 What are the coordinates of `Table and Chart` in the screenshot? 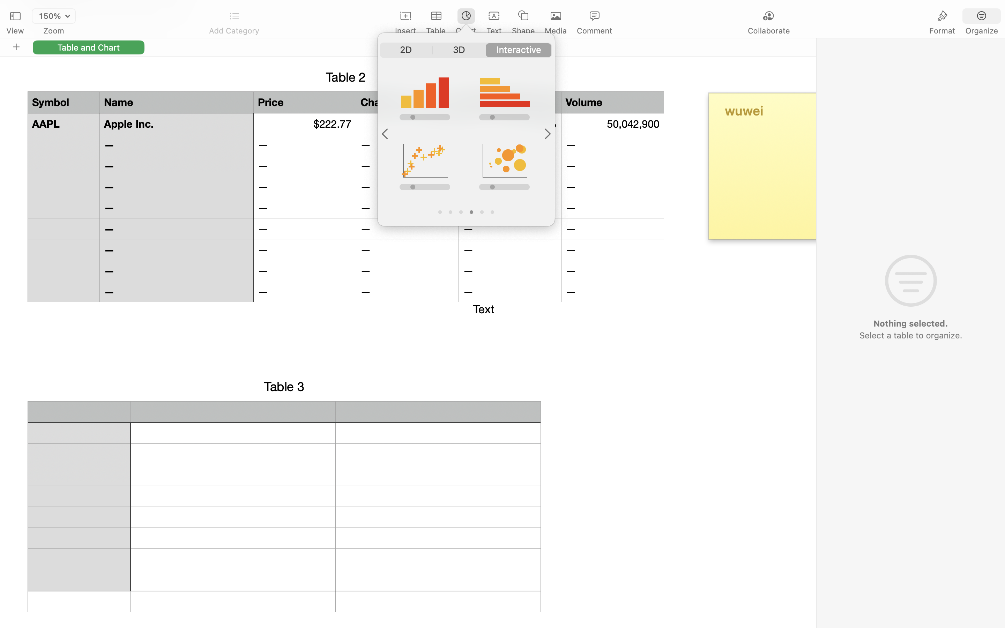 It's located at (89, 47).